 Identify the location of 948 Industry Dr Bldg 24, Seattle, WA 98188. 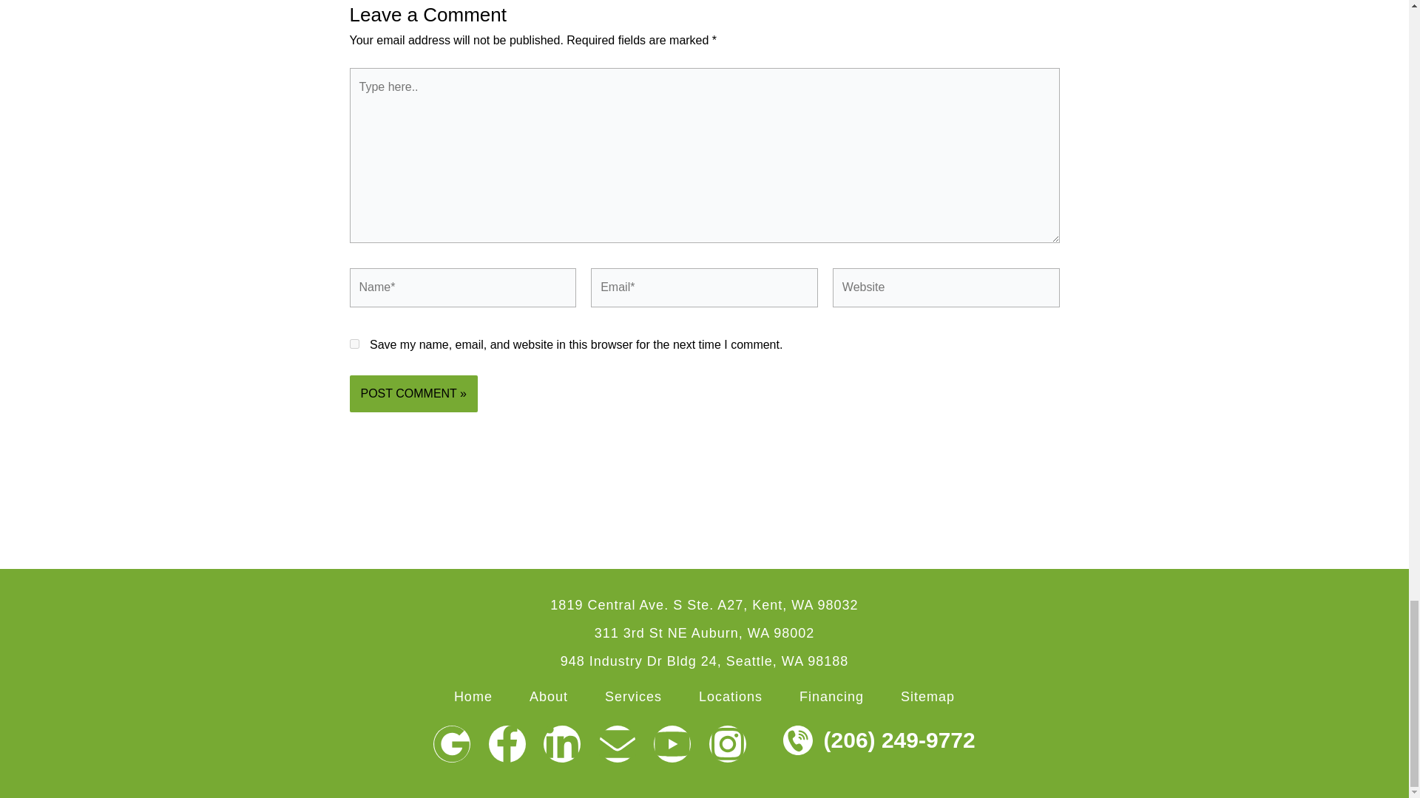
(705, 661).